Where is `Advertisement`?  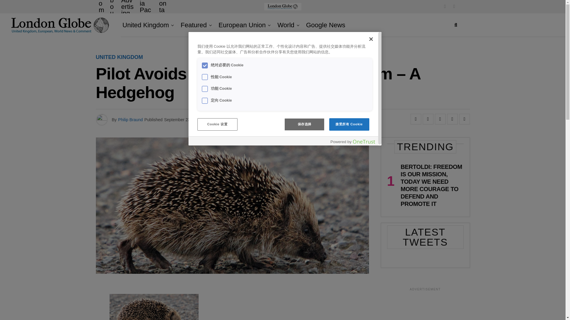 Advertisement is located at coordinates (425, 307).